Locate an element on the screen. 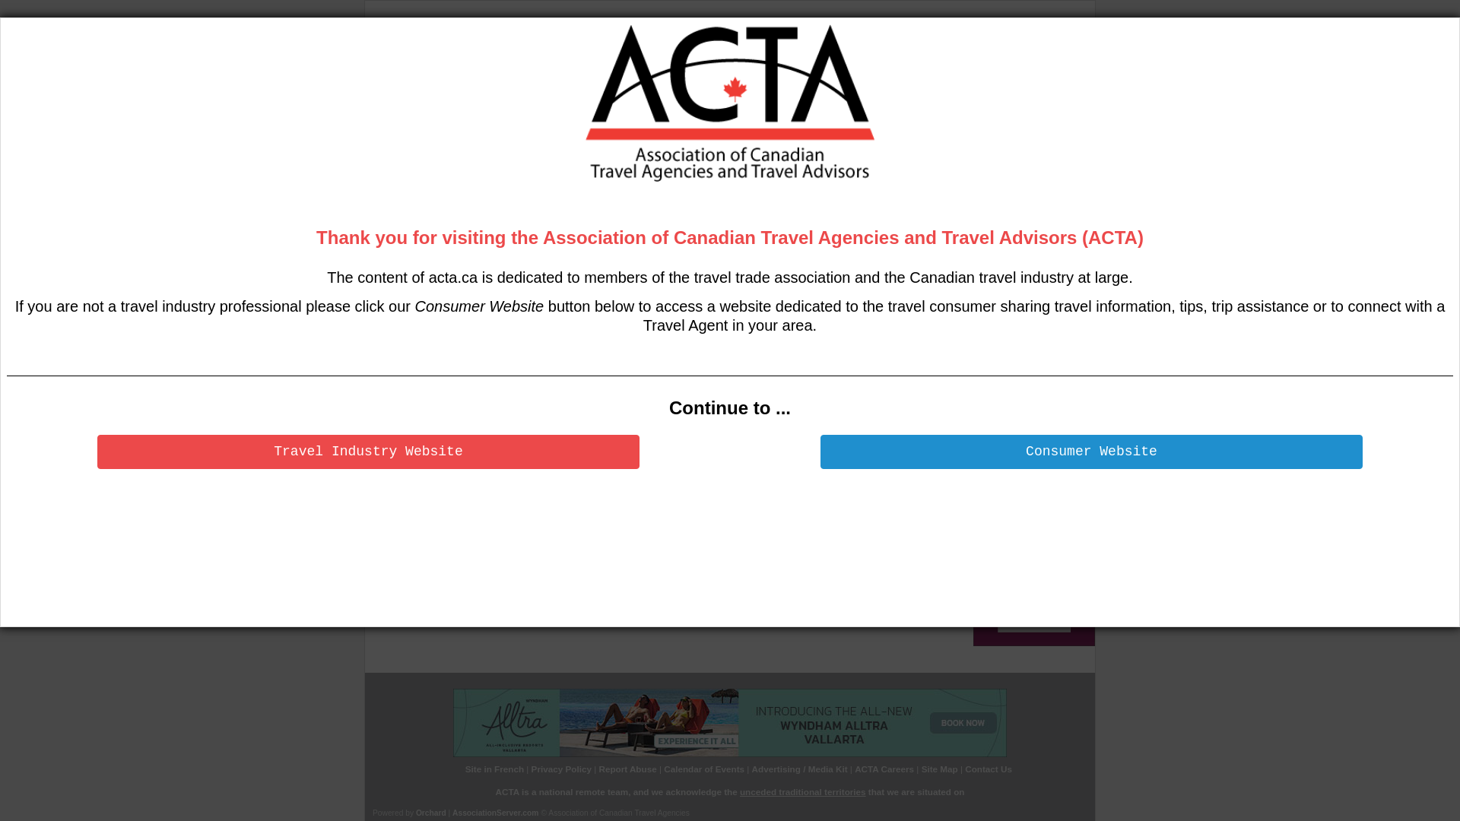 The width and height of the screenshot is (1460, 821). ABOUT is located at coordinates (465, 125).